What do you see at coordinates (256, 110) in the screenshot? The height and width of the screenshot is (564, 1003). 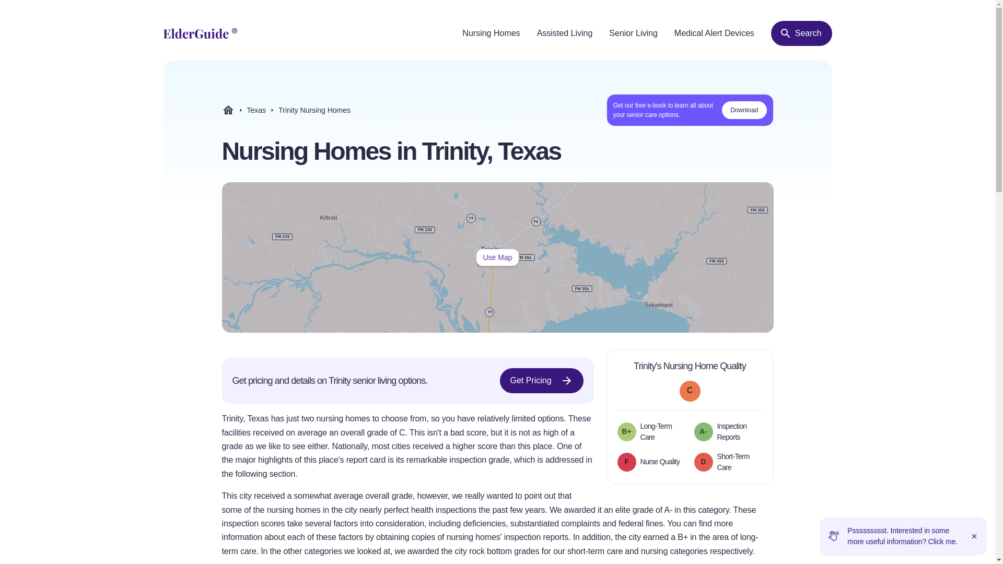 I see `ElderGuide.com` at bounding box center [256, 110].